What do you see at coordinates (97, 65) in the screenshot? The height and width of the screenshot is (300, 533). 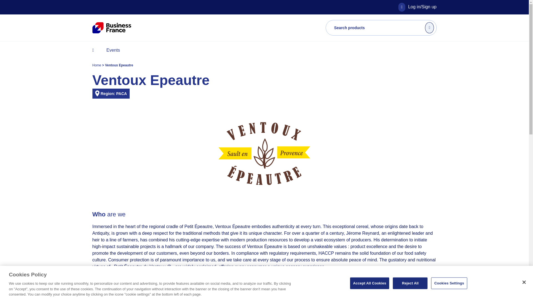 I see `Home` at bounding box center [97, 65].